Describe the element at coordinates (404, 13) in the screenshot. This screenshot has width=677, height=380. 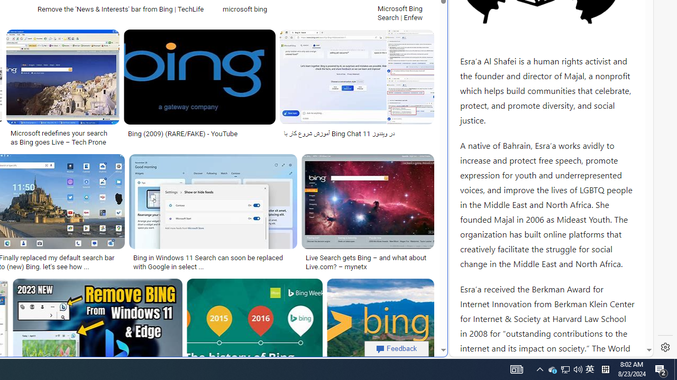
I see `Microsoft Bing Search | Enfew` at that location.